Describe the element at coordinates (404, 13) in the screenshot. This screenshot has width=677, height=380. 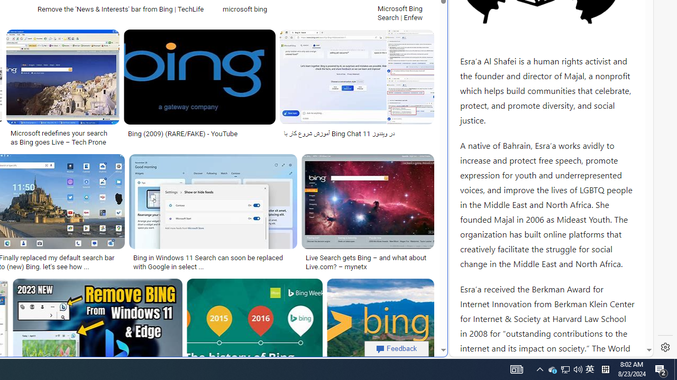
I see `Microsoft Bing Search | Enfew` at that location.